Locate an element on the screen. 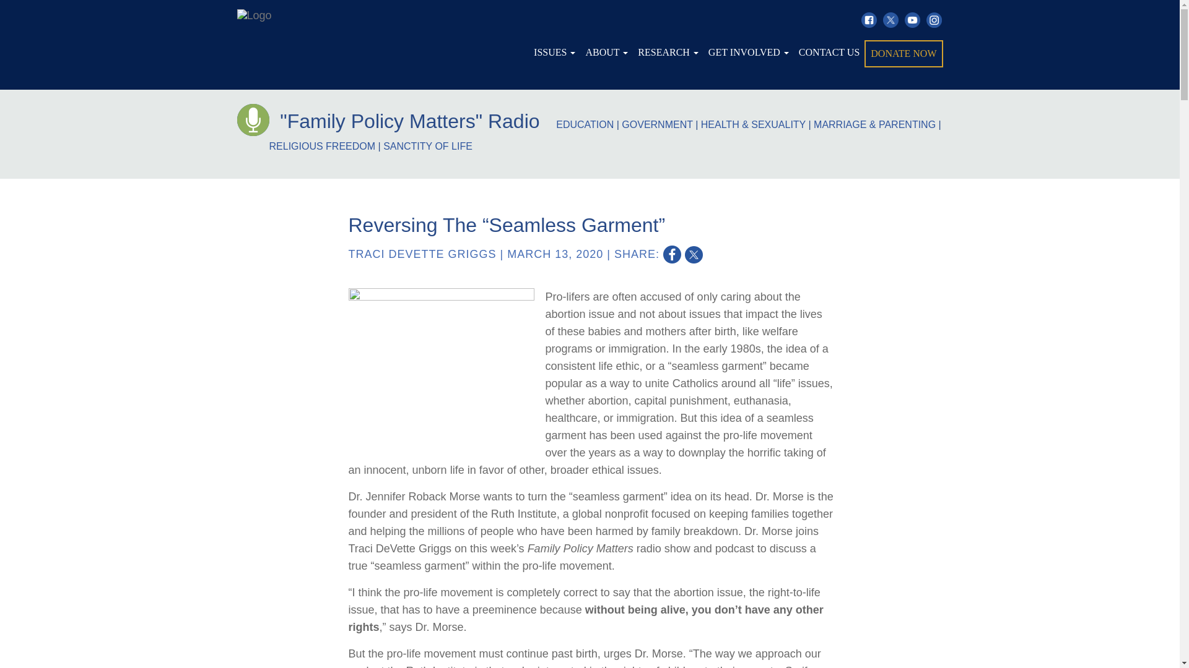  GET INVOLVED is located at coordinates (749, 52).